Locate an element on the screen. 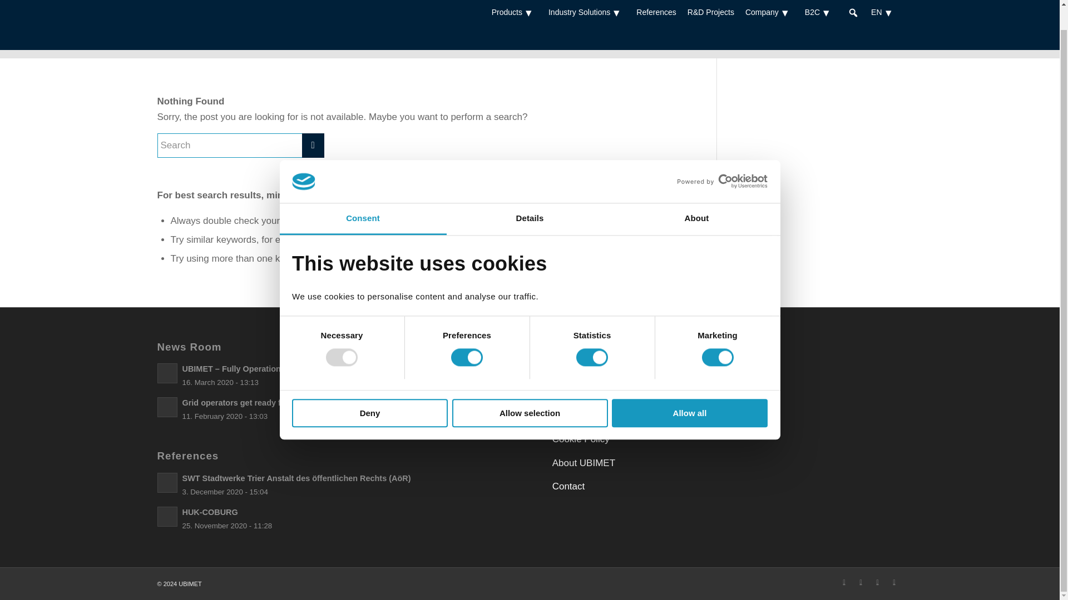 The width and height of the screenshot is (1068, 600). Consent is located at coordinates (363, 196).